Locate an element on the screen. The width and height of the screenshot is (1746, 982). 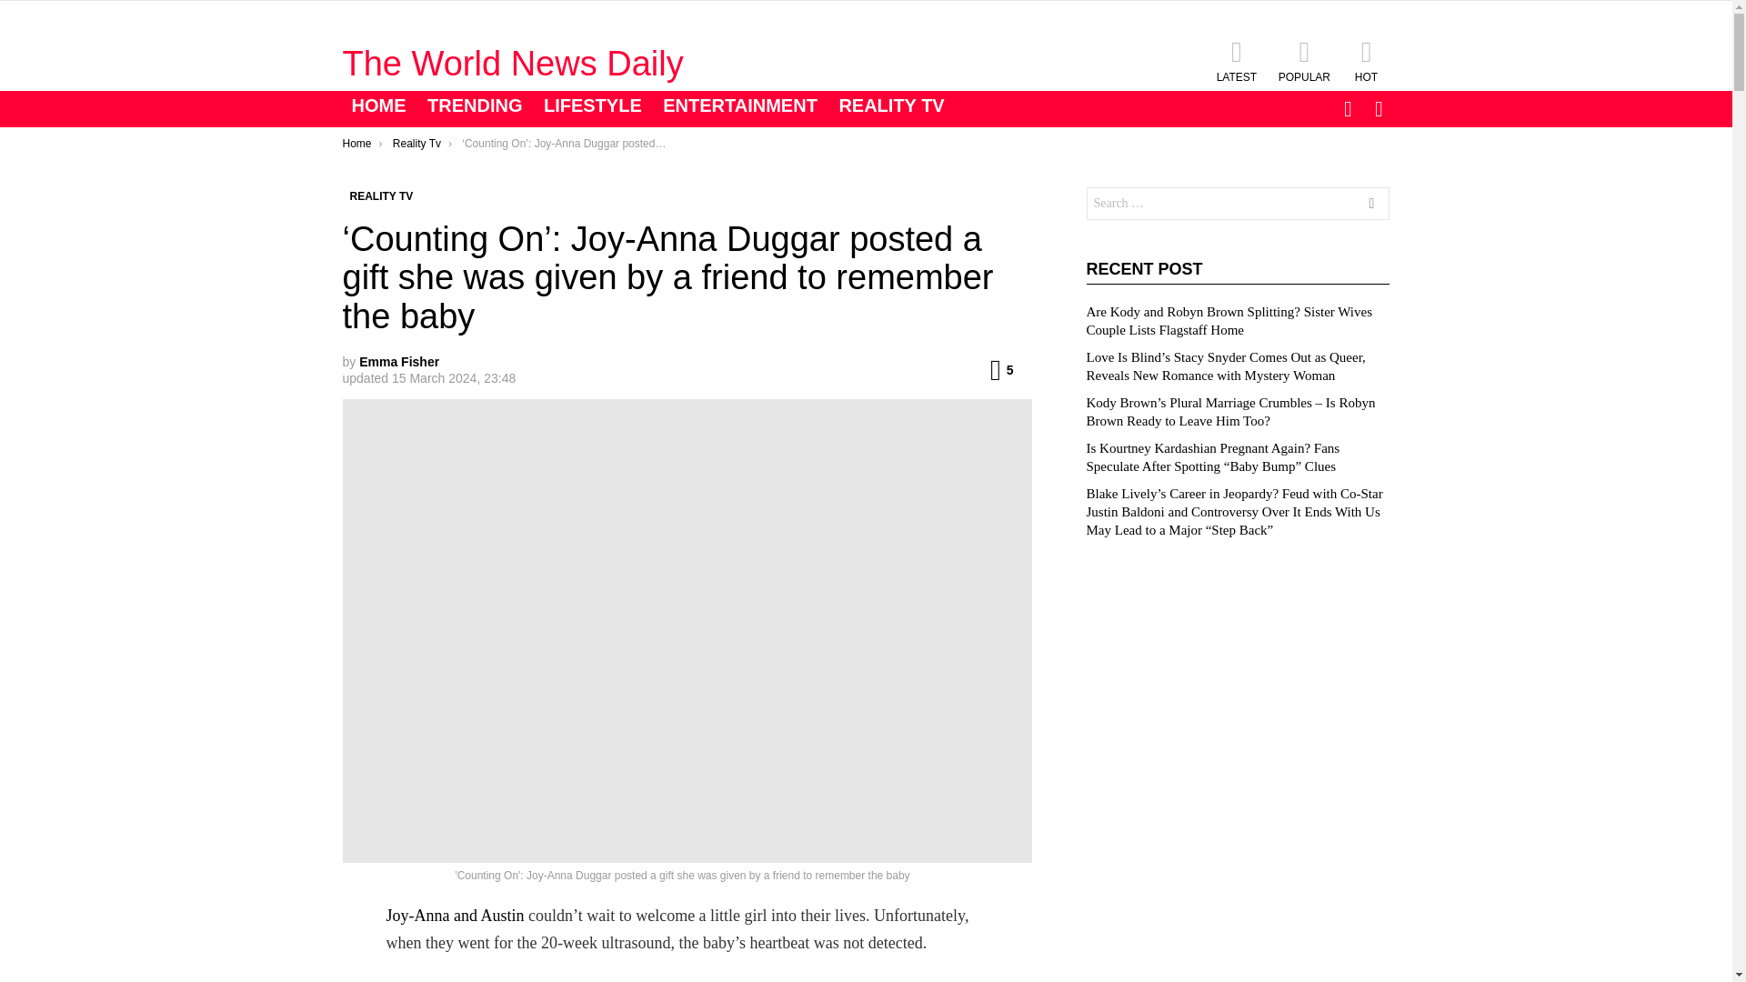
POPULAR is located at coordinates (1304, 60).